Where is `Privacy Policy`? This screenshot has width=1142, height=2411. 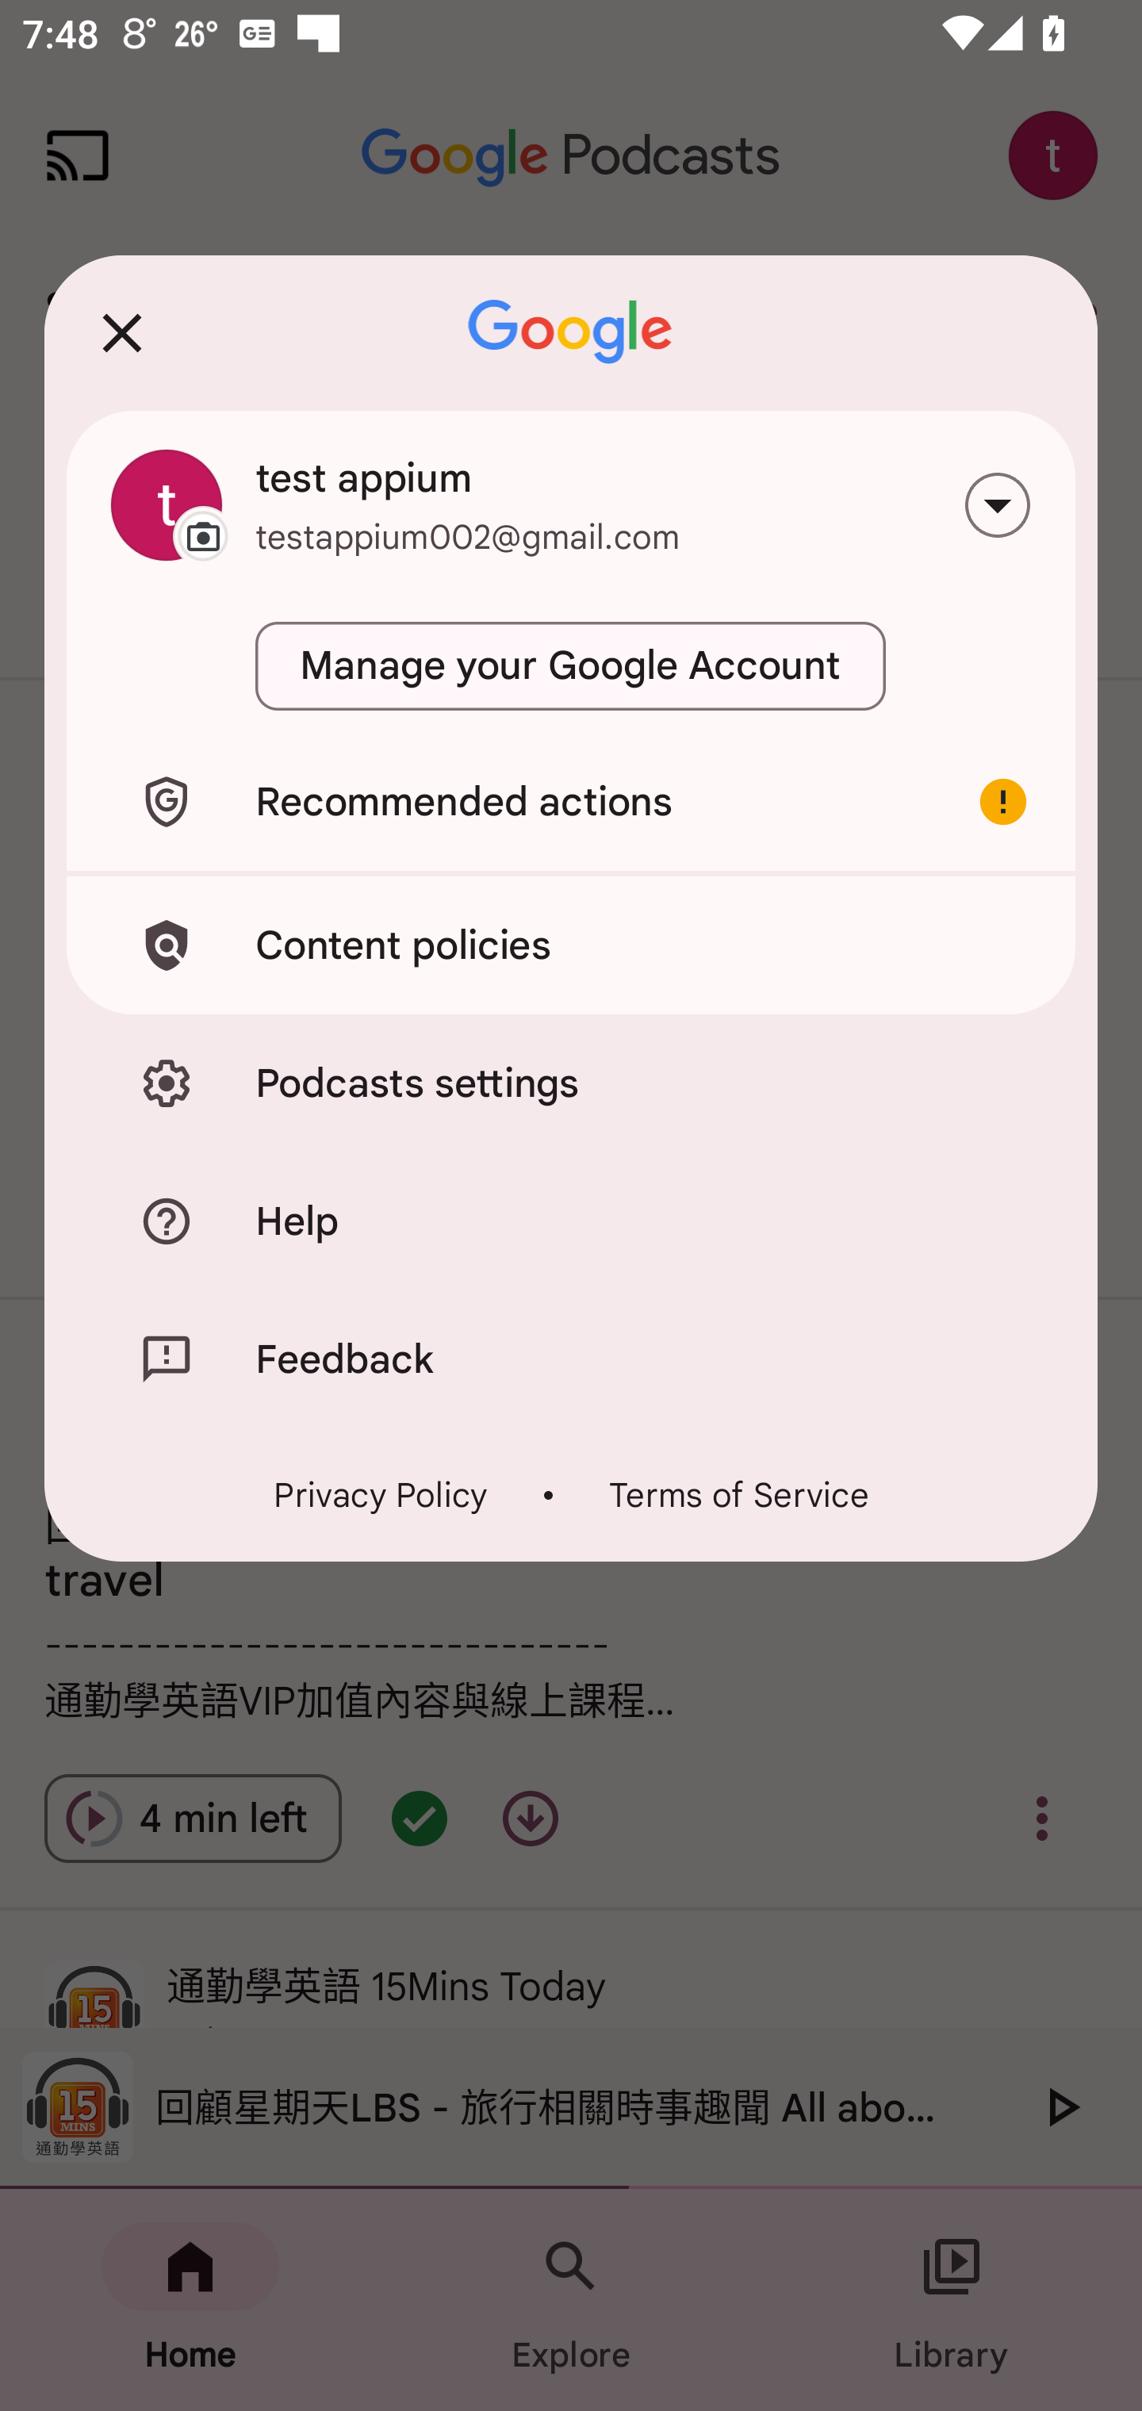 Privacy Policy is located at coordinates (381, 1494).